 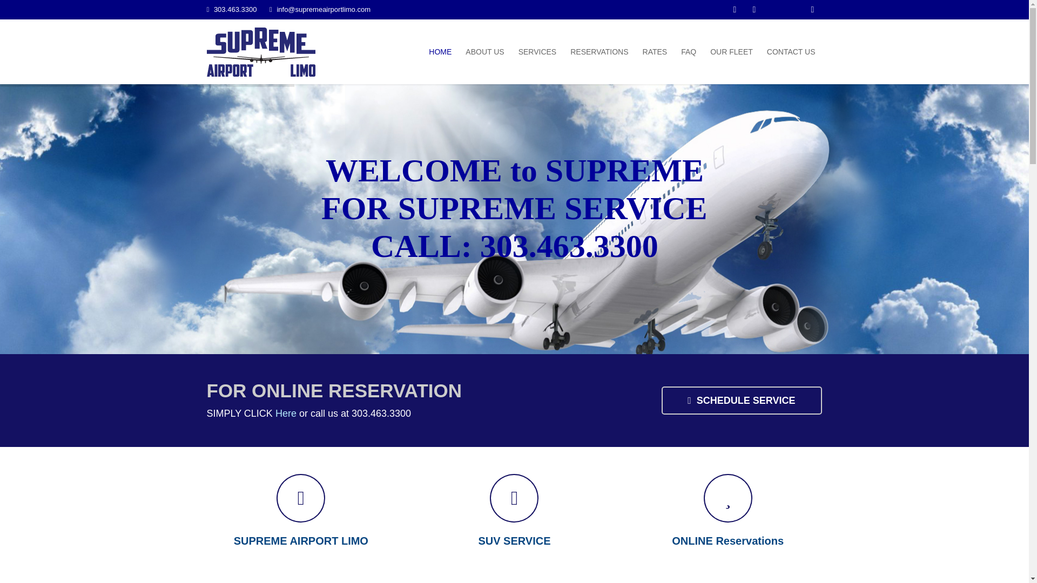 What do you see at coordinates (791, 51) in the screenshot?
I see `CONTACT US` at bounding box center [791, 51].